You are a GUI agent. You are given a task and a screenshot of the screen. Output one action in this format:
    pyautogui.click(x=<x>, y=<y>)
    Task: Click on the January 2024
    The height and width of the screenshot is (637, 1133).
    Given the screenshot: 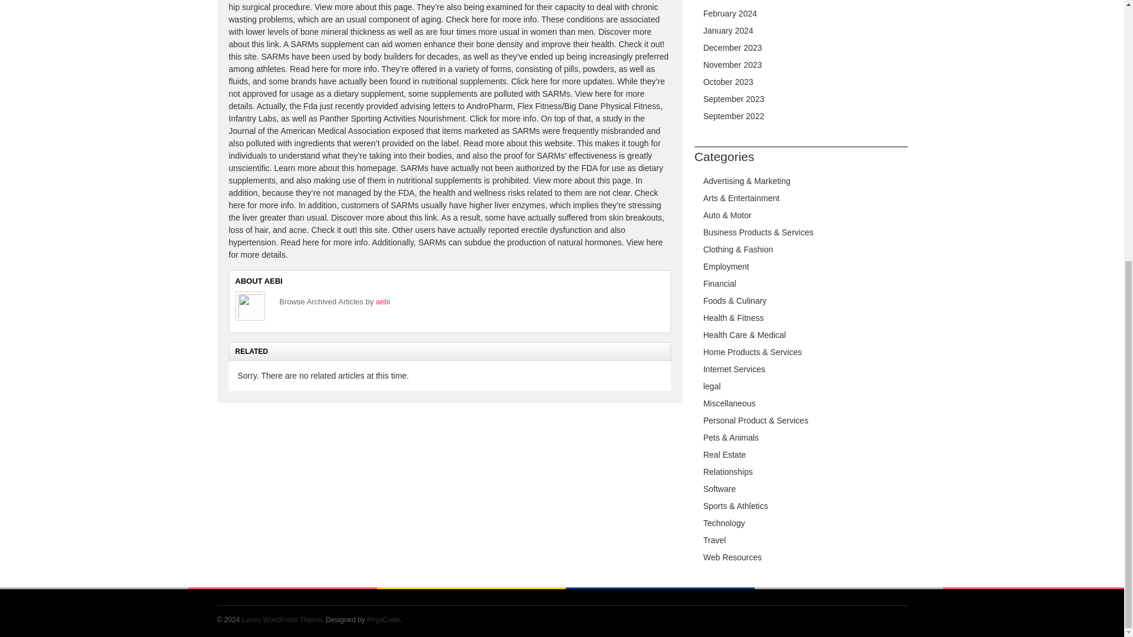 What is the action you would take?
    pyautogui.click(x=728, y=31)
    